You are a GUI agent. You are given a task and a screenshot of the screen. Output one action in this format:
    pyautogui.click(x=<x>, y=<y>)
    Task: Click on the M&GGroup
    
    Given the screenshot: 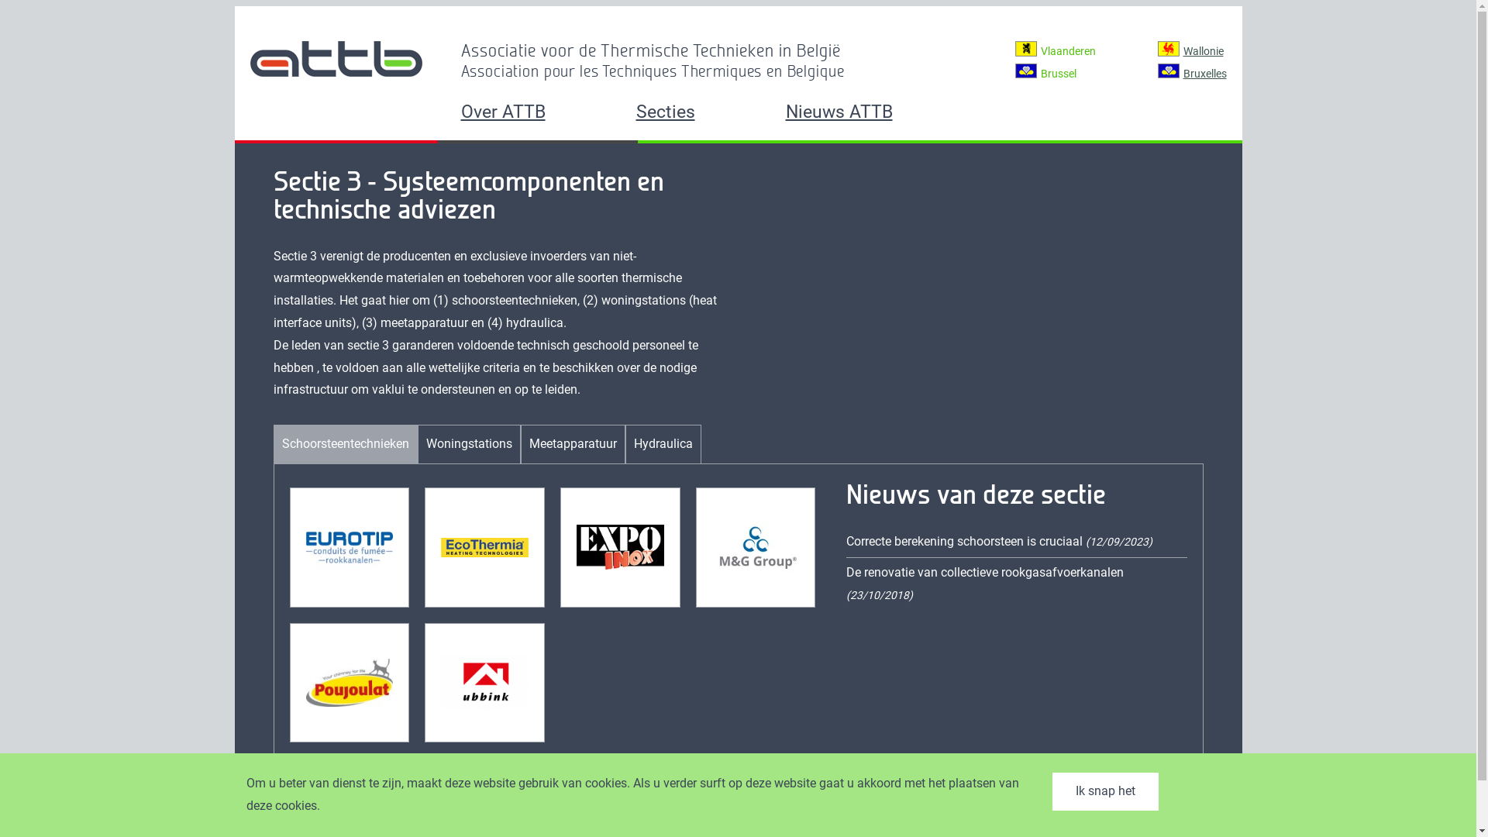 What is the action you would take?
    pyautogui.click(x=756, y=547)
    